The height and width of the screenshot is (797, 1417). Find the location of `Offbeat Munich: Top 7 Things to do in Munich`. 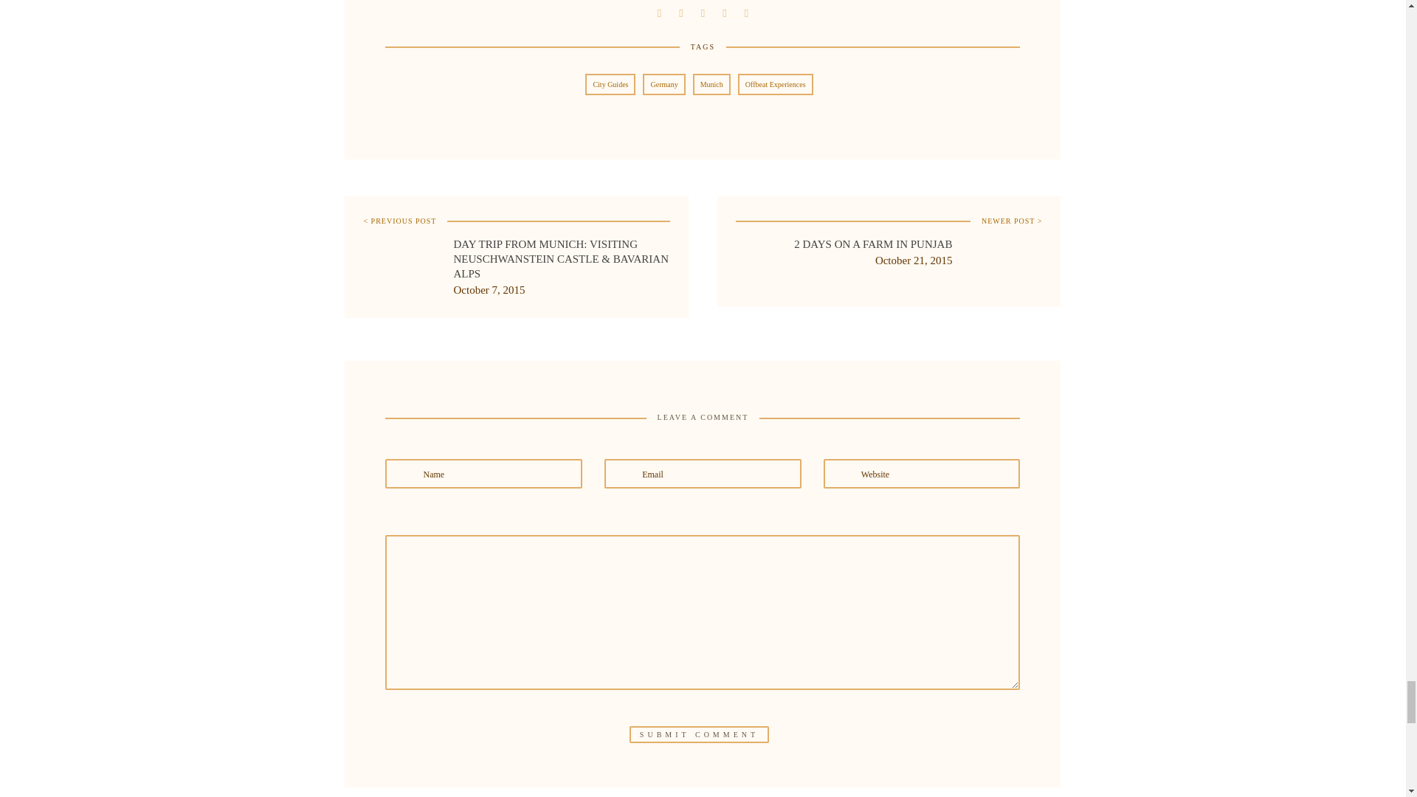

Offbeat Munich: Top 7 Things to do in Munich is located at coordinates (680, 10).